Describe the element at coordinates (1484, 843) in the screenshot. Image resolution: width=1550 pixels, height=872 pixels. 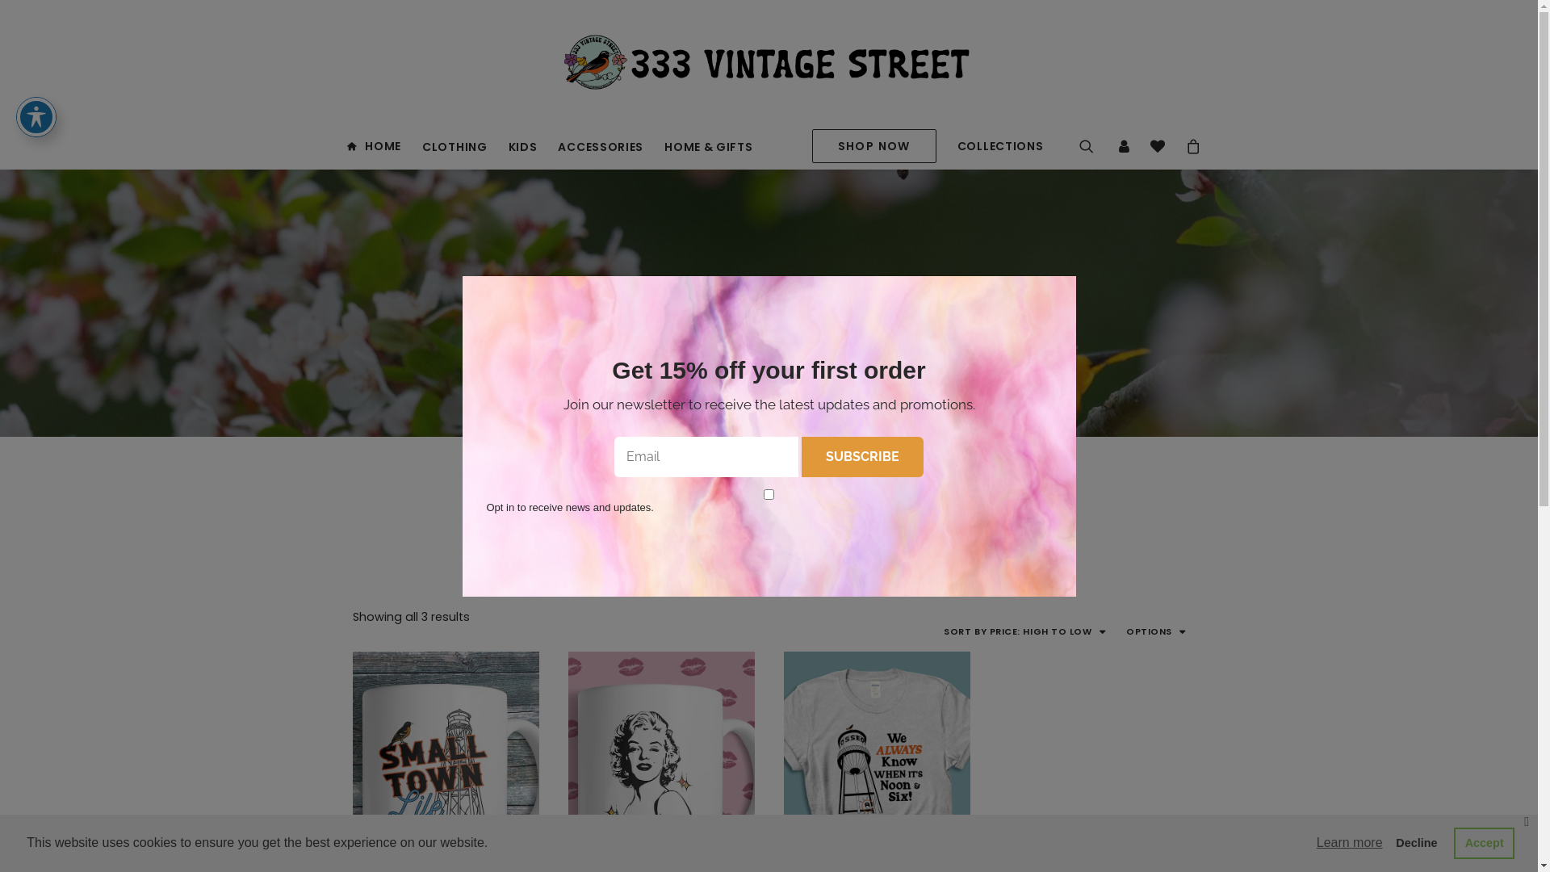
I see `Accept` at that location.